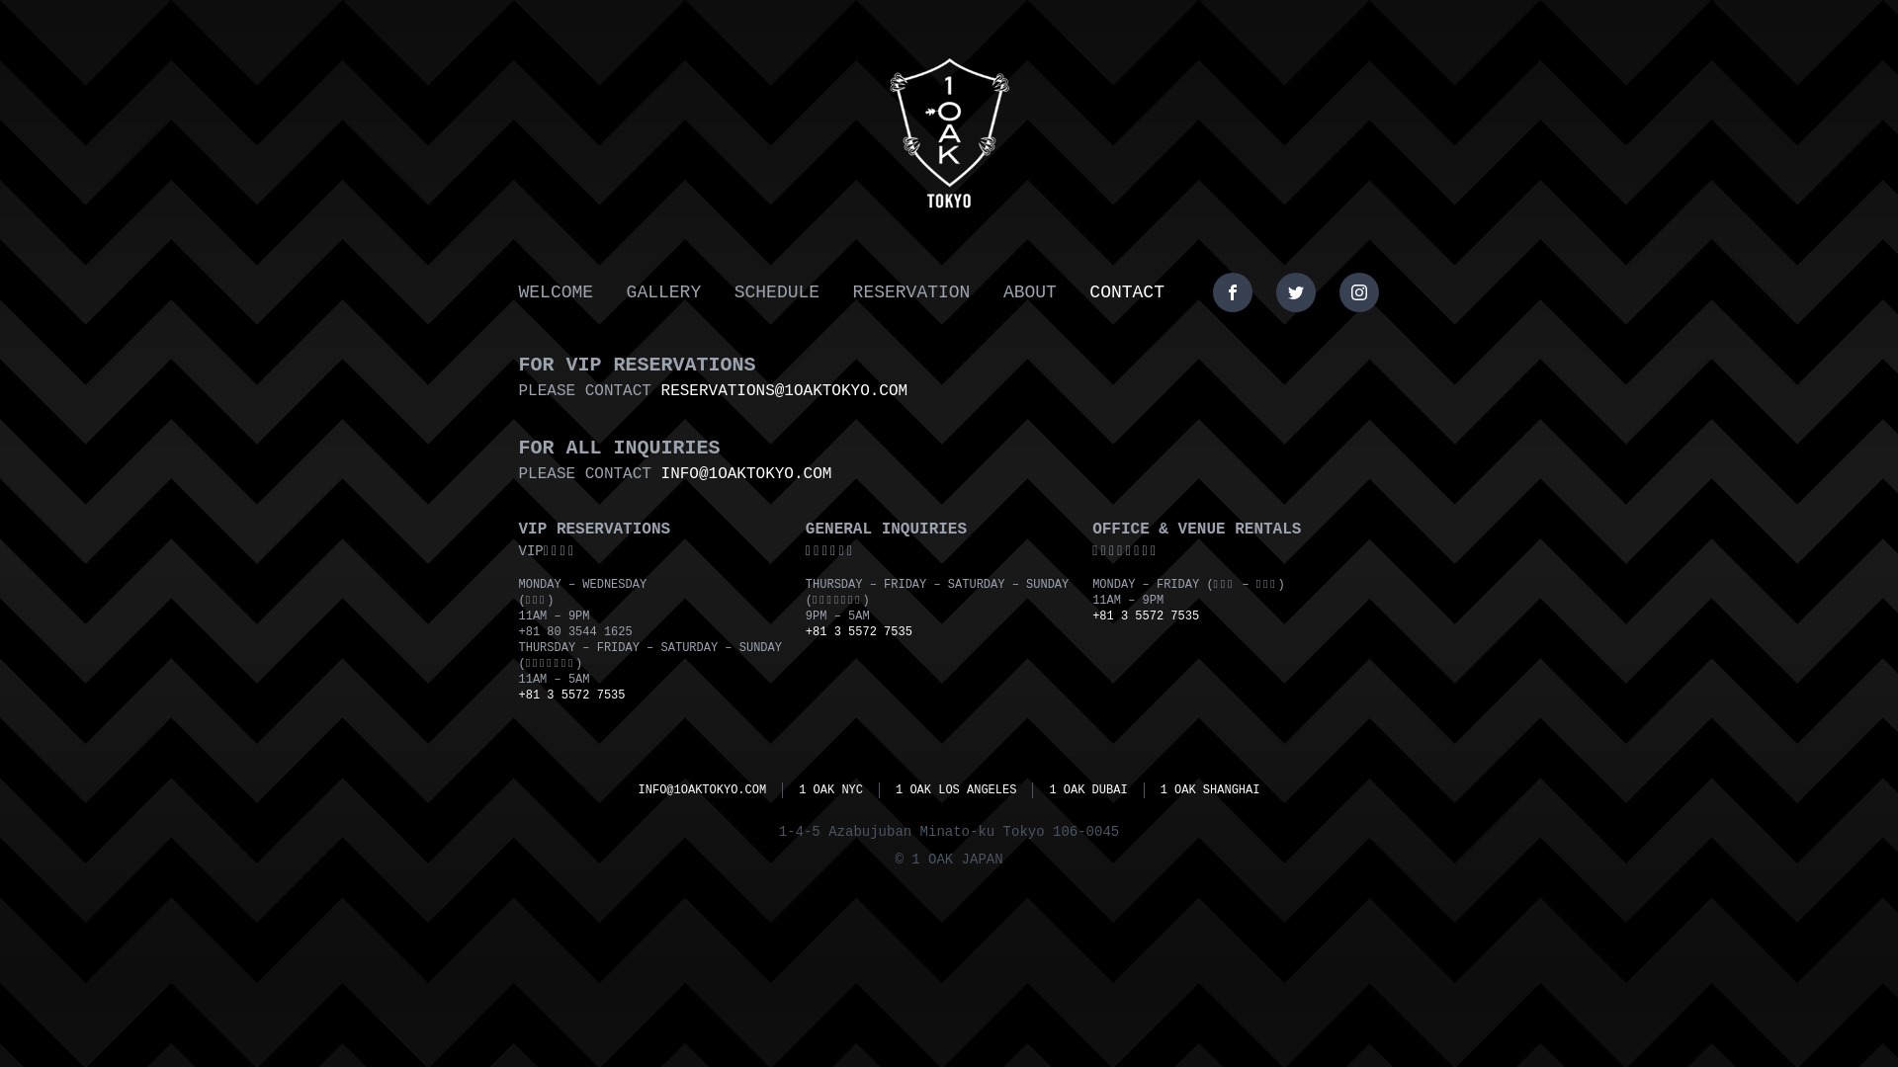 The image size is (1898, 1067). What do you see at coordinates (785, 391) in the screenshot?
I see `RESERVATIONS@1OAKTOKYO.COM` at bounding box center [785, 391].